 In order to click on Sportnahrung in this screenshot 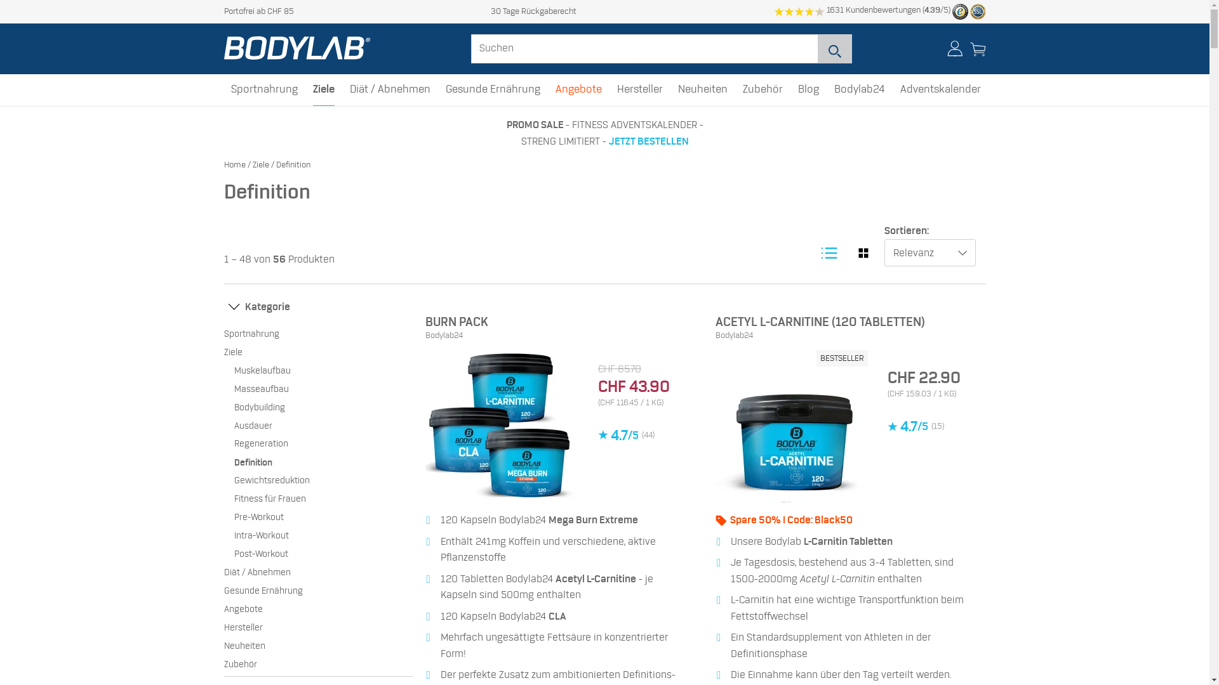, I will do `click(264, 90)`.